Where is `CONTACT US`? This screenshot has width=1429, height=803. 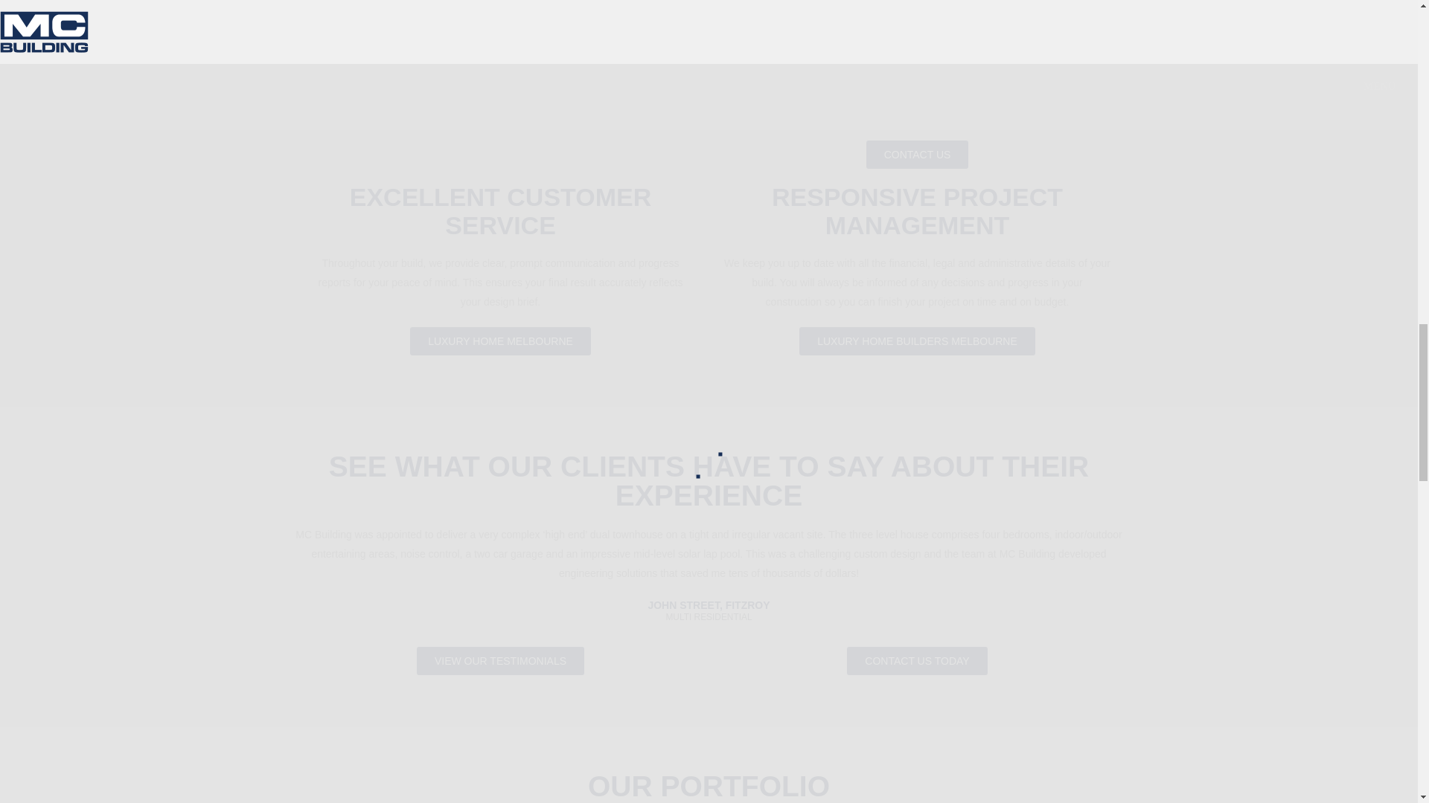 CONTACT US is located at coordinates (917, 155).